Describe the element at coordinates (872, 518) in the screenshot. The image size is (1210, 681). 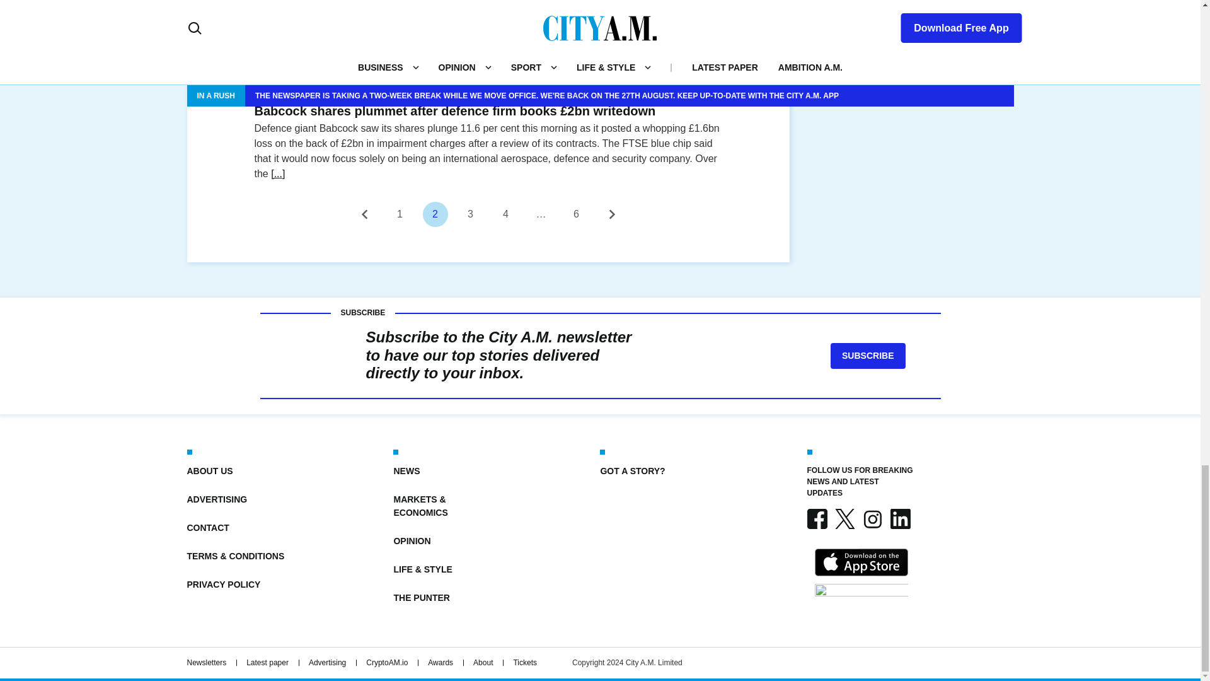
I see `INSTAGRAM` at that location.